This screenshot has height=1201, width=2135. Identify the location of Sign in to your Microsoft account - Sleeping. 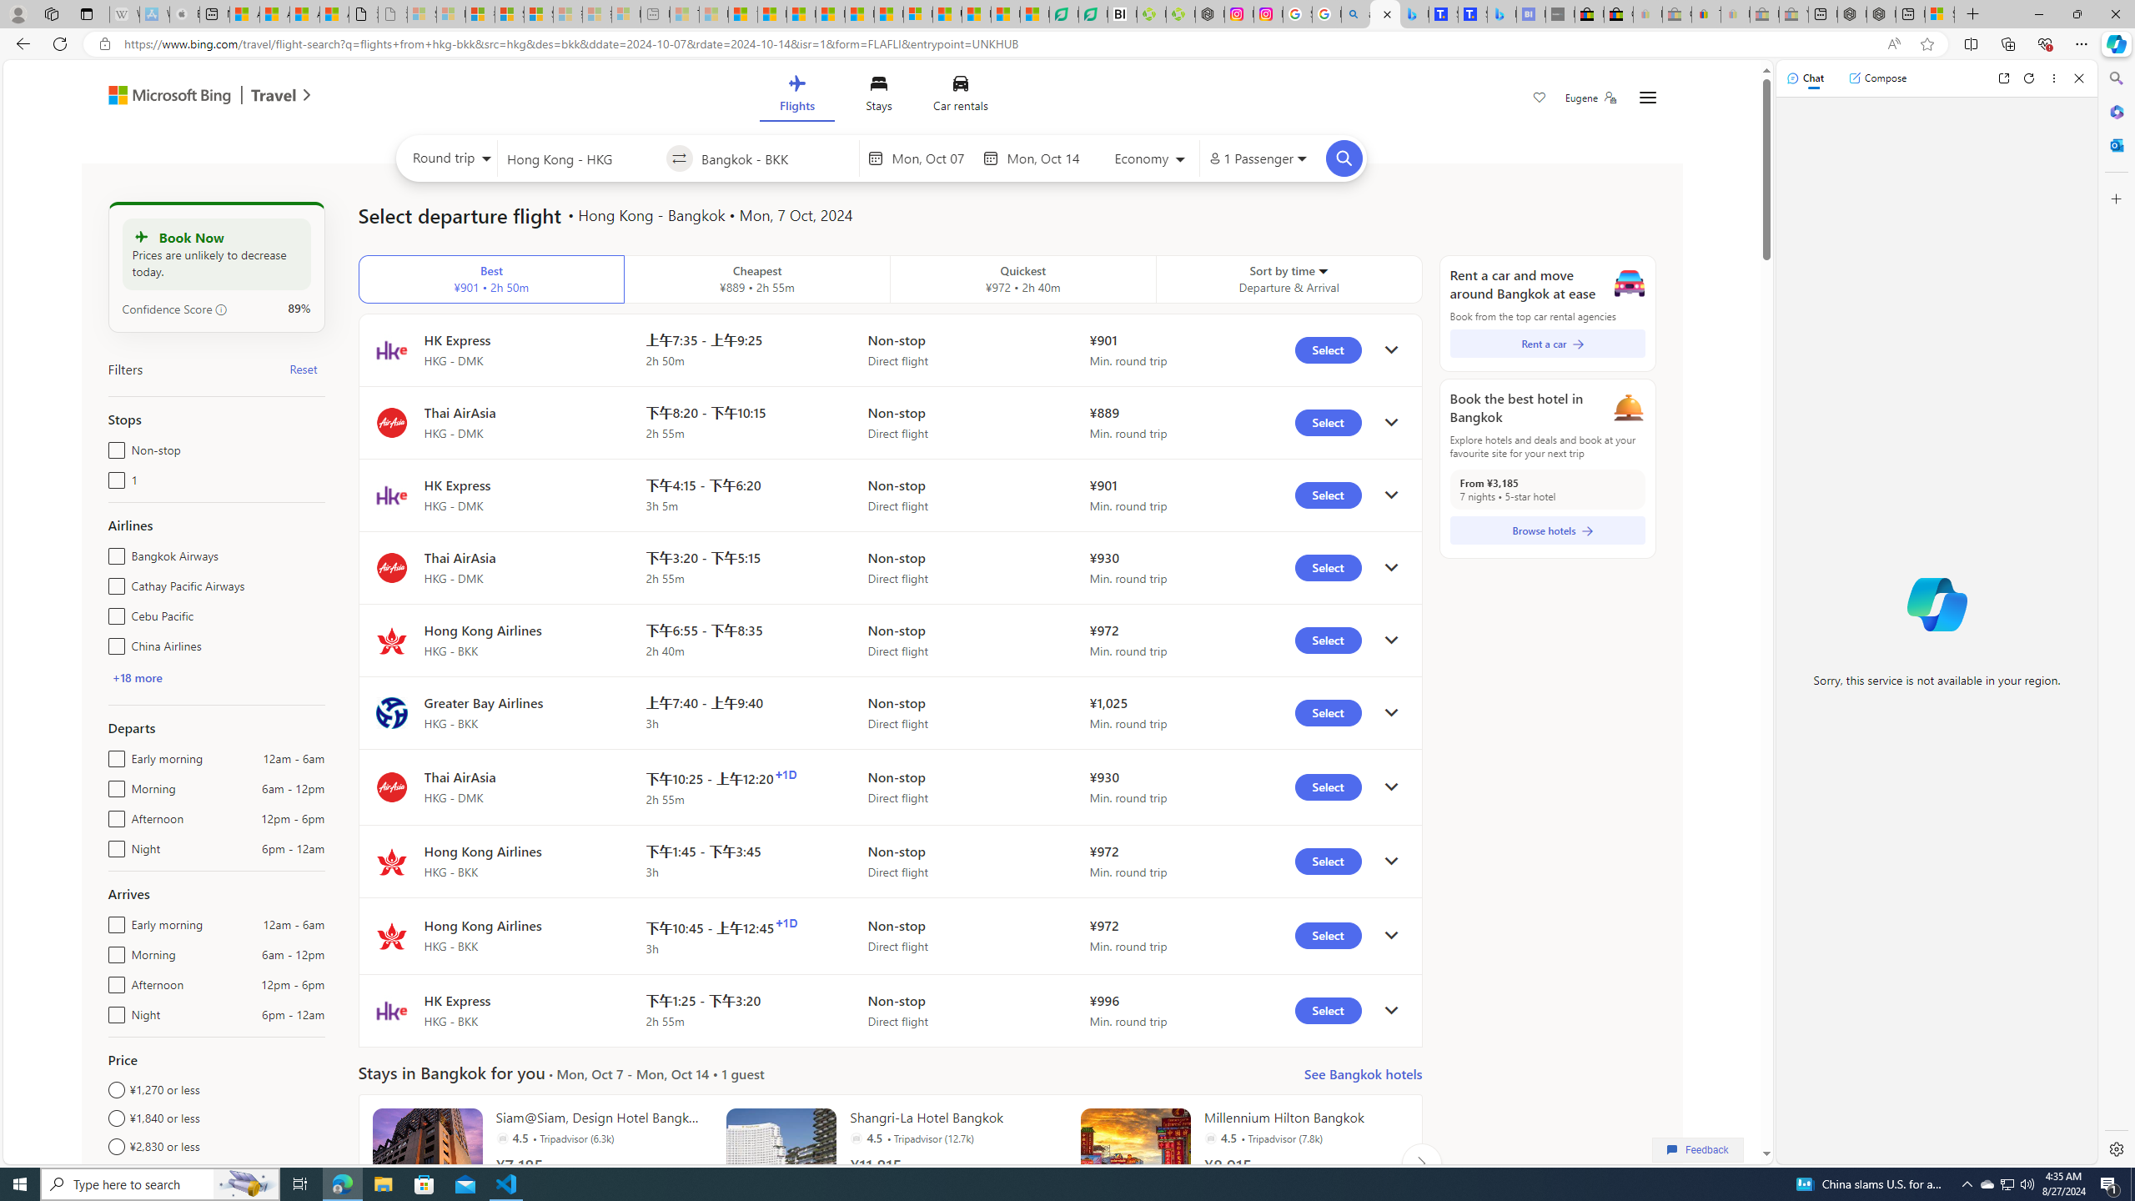
(422, 14).